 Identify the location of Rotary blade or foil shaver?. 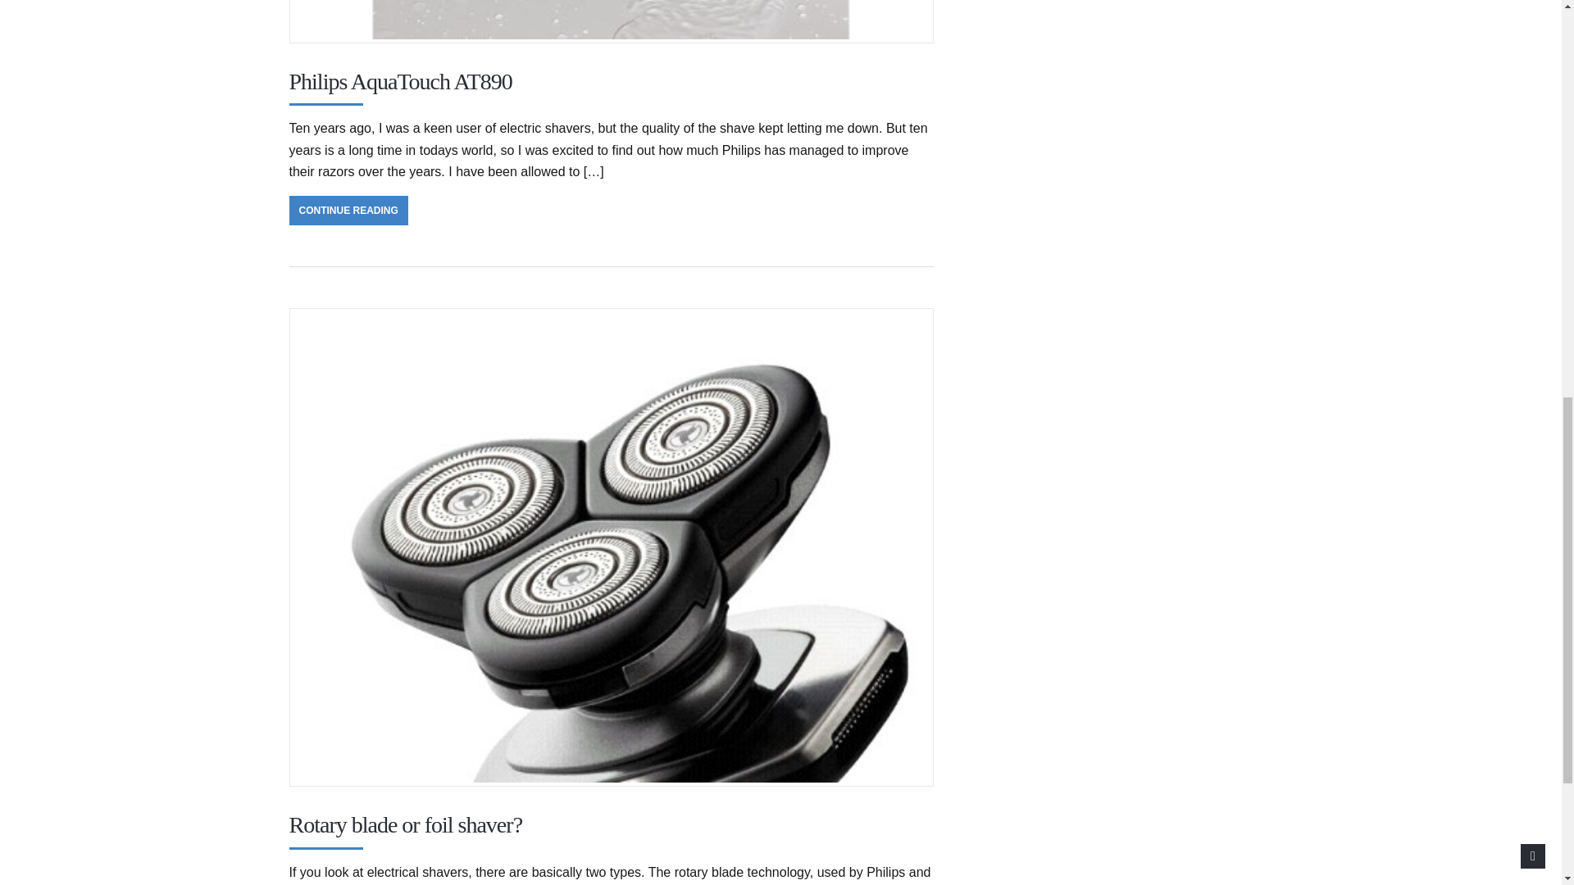
(405, 824).